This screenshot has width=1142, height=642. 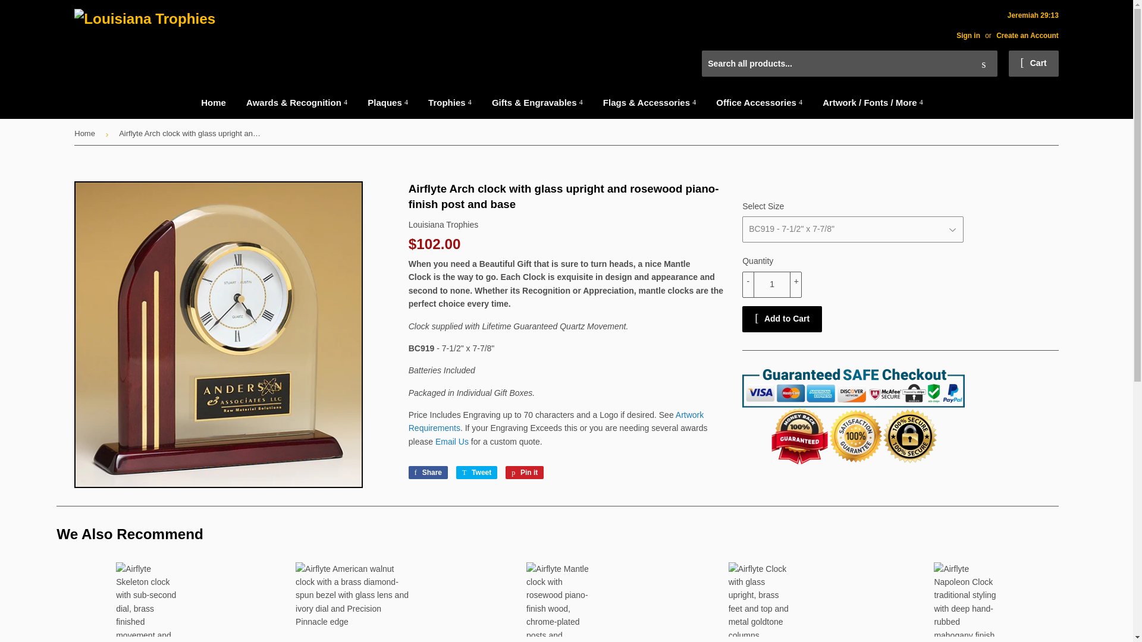 I want to click on Search, so click(x=984, y=64).